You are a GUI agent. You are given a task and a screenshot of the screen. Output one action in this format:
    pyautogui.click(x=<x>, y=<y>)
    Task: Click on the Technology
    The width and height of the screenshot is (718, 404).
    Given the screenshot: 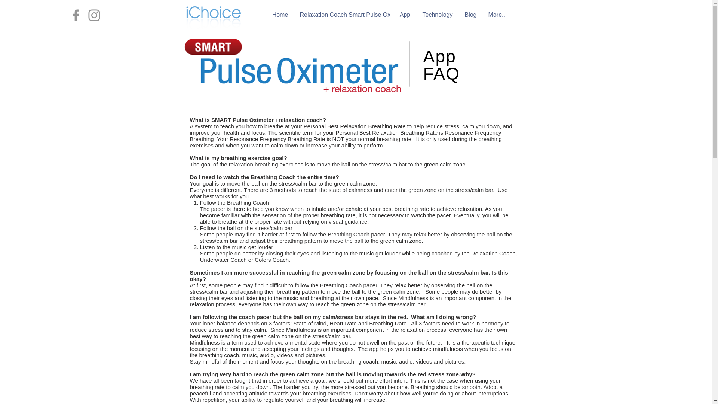 What is the action you would take?
    pyautogui.click(x=438, y=15)
    